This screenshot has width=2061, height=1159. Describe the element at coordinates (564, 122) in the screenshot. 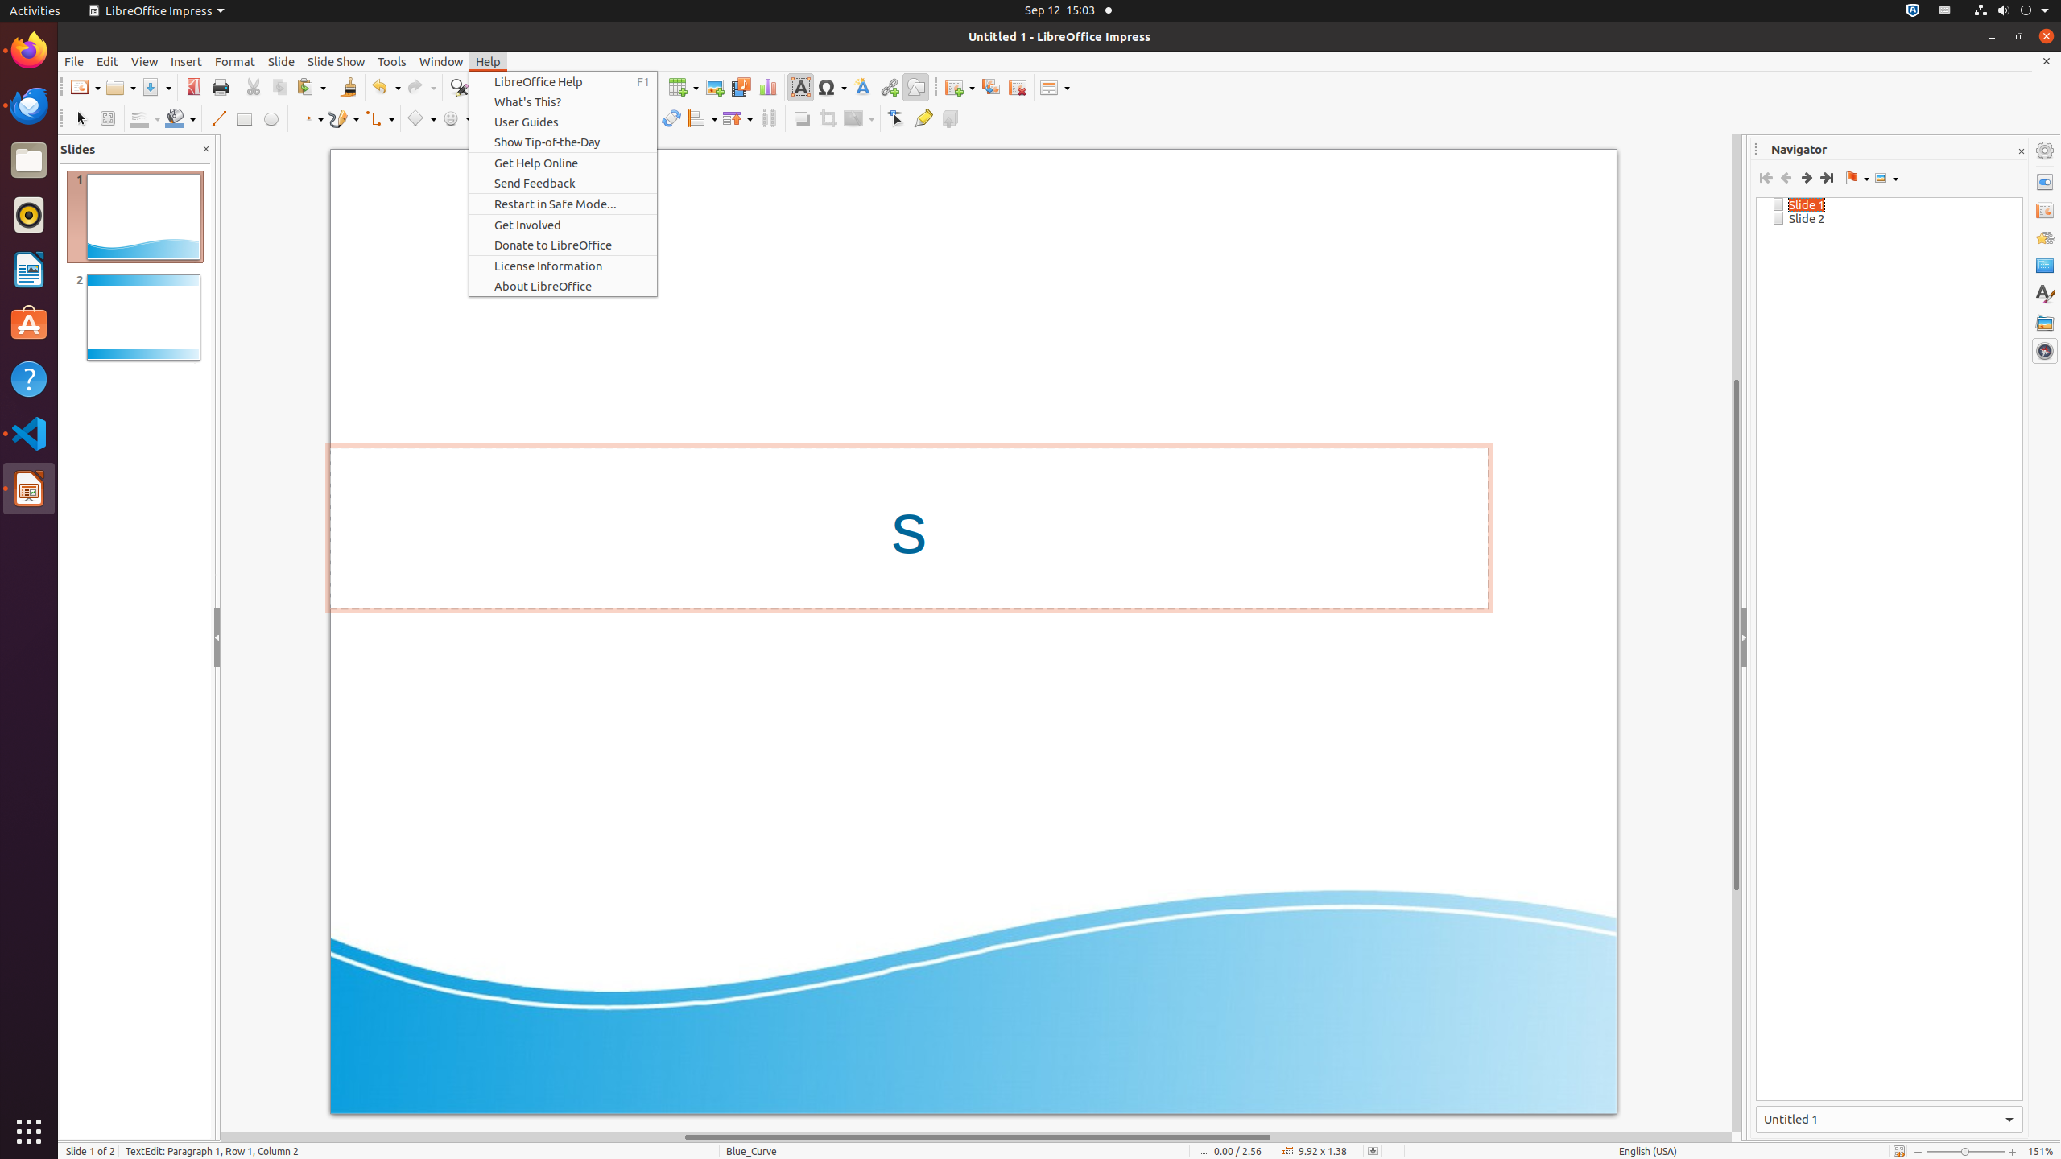

I see `User Guides` at that location.